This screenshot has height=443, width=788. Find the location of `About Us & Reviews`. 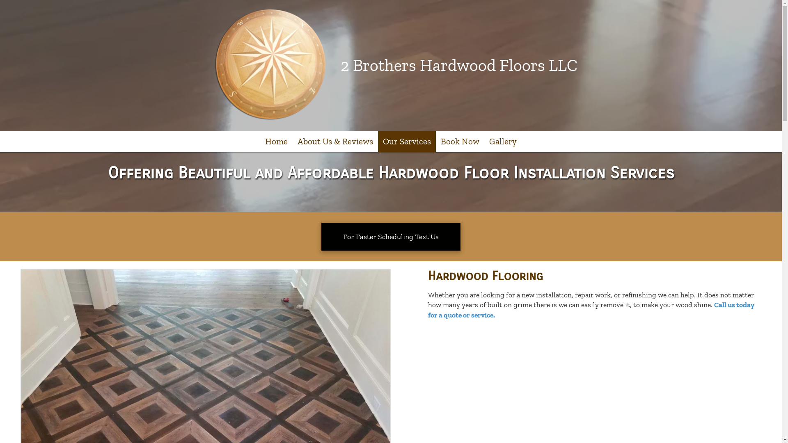

About Us & Reviews is located at coordinates (335, 142).